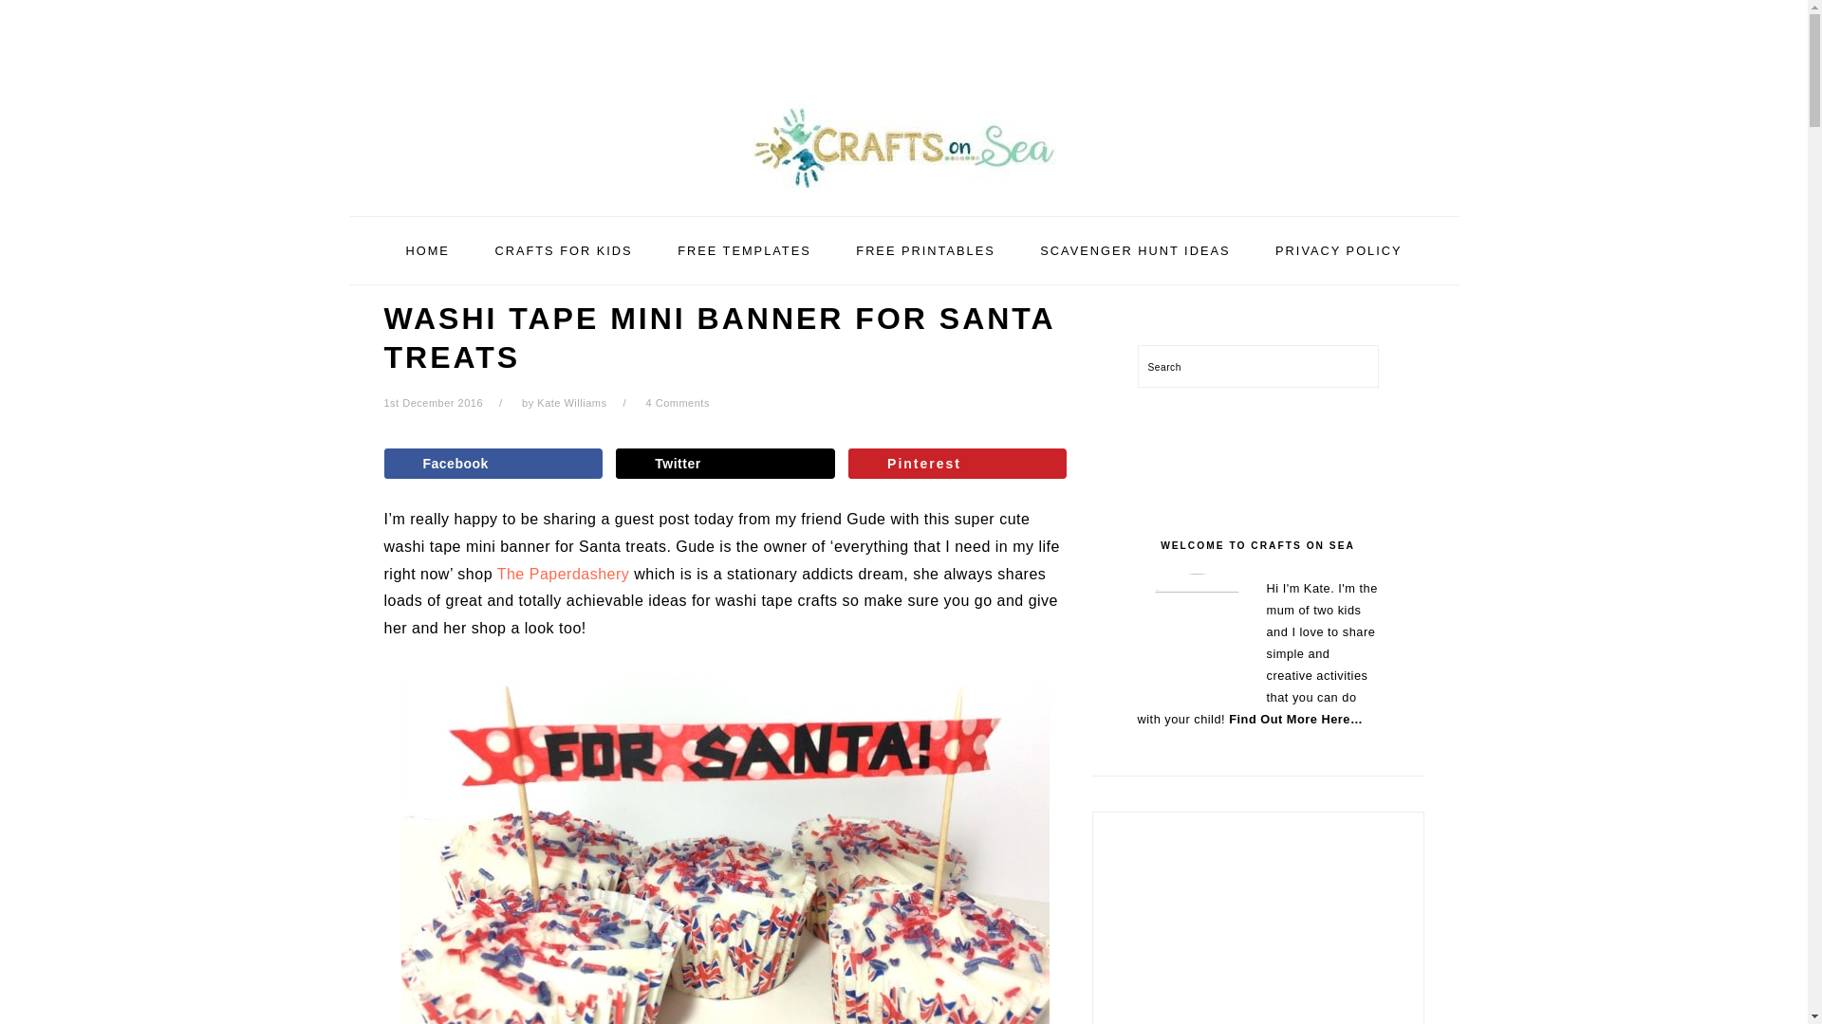  Describe the element at coordinates (563, 250) in the screenshot. I see `CRAFTS FOR KIDS` at that location.